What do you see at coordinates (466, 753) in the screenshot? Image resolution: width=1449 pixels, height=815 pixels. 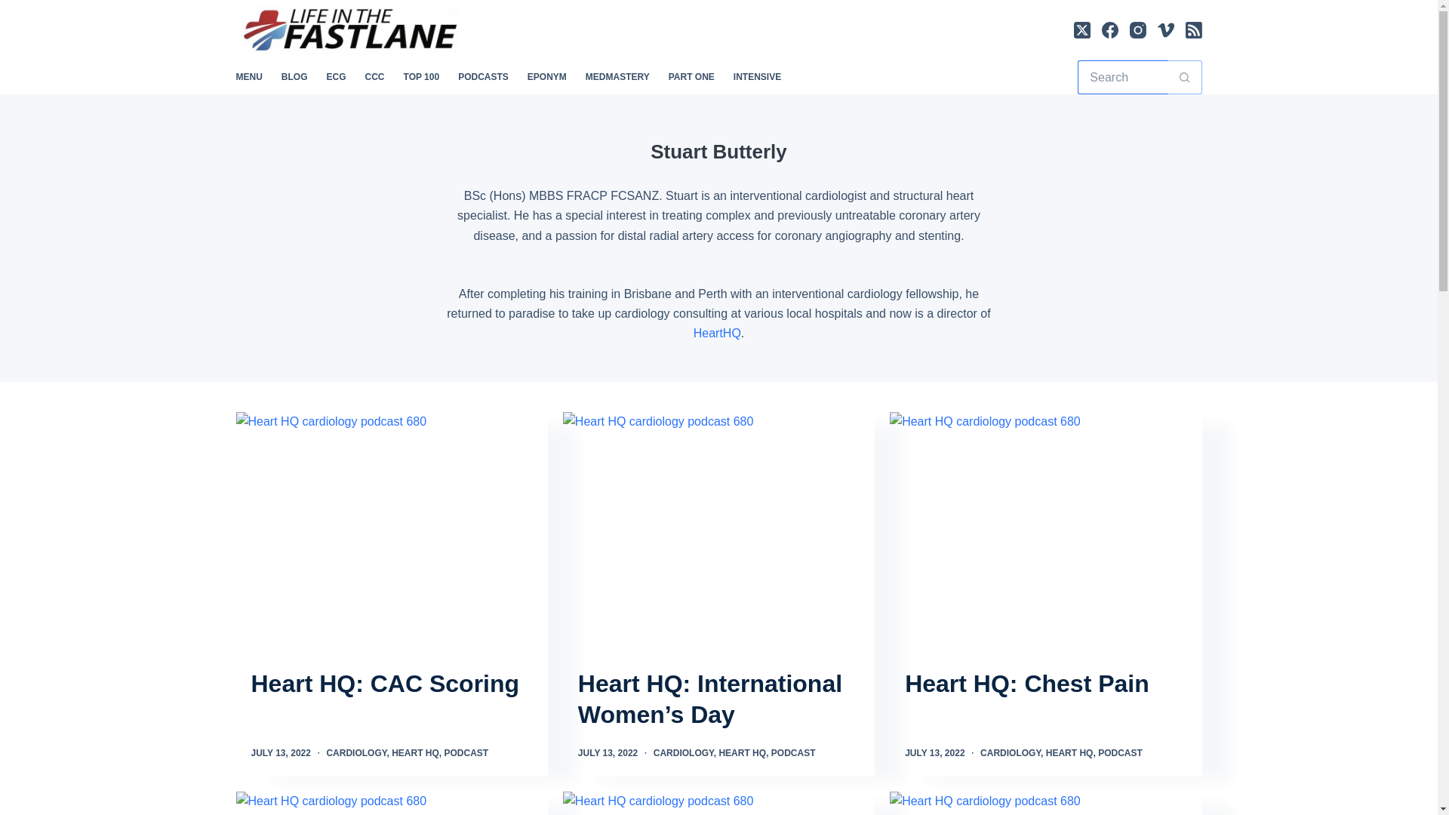 I see `PODCAST` at bounding box center [466, 753].